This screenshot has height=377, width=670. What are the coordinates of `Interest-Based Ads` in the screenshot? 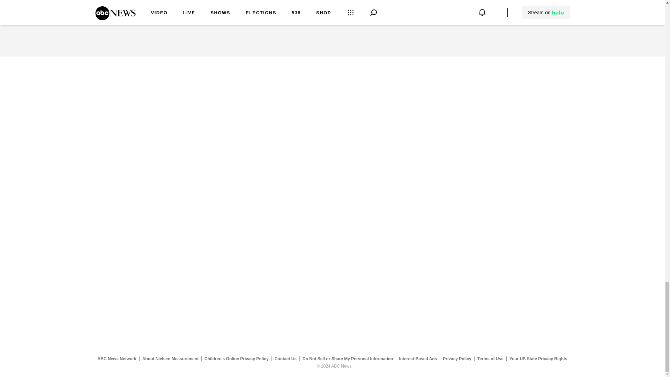 It's located at (418, 358).